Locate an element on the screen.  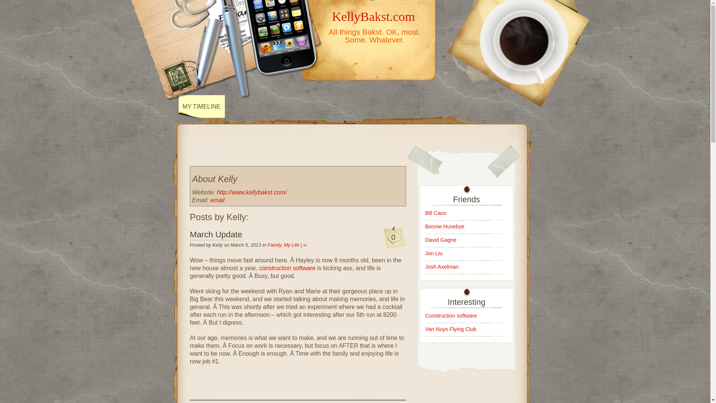
MY TIMELINE is located at coordinates (202, 106).